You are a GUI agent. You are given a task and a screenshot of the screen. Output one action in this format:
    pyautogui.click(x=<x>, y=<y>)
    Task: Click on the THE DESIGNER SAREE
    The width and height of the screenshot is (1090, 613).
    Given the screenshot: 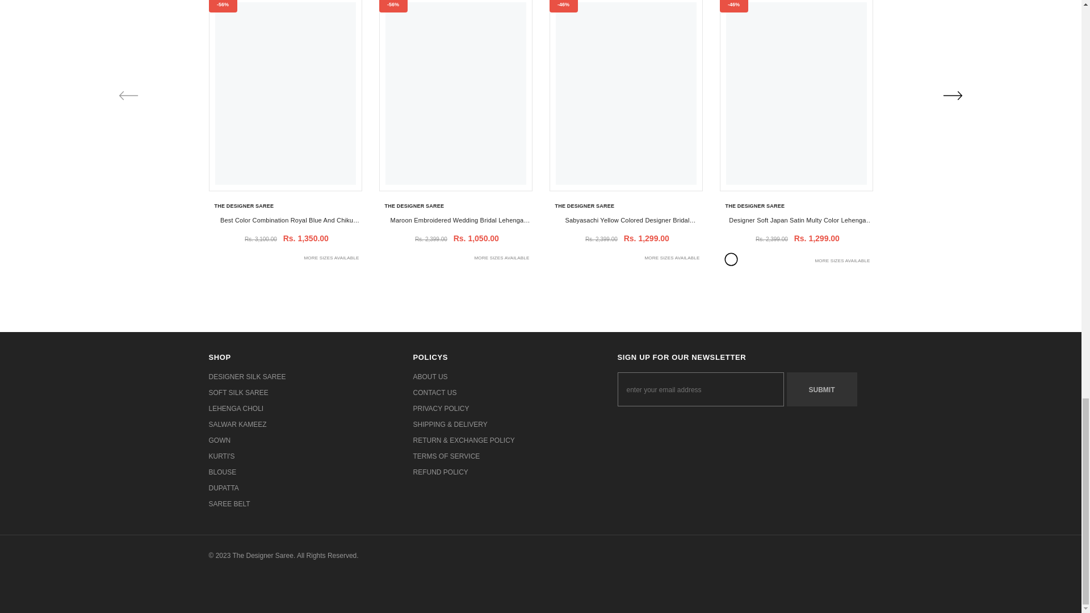 What is the action you would take?
    pyautogui.click(x=244, y=205)
    